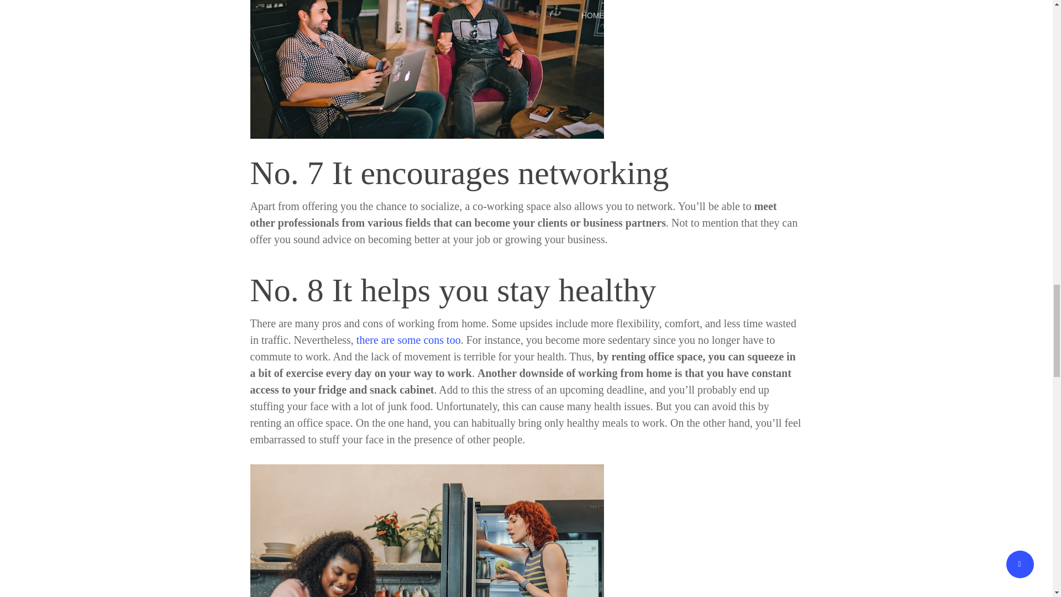 This screenshot has height=597, width=1061. What do you see at coordinates (408, 339) in the screenshot?
I see `there are some cons too` at bounding box center [408, 339].